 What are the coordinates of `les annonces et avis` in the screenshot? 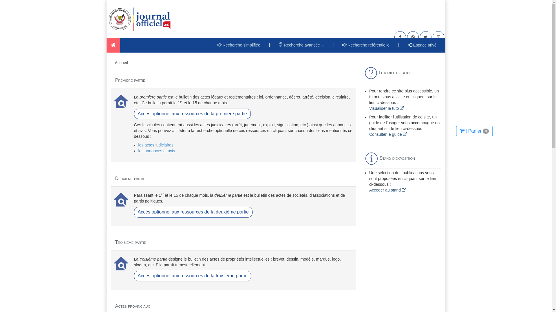 It's located at (157, 151).